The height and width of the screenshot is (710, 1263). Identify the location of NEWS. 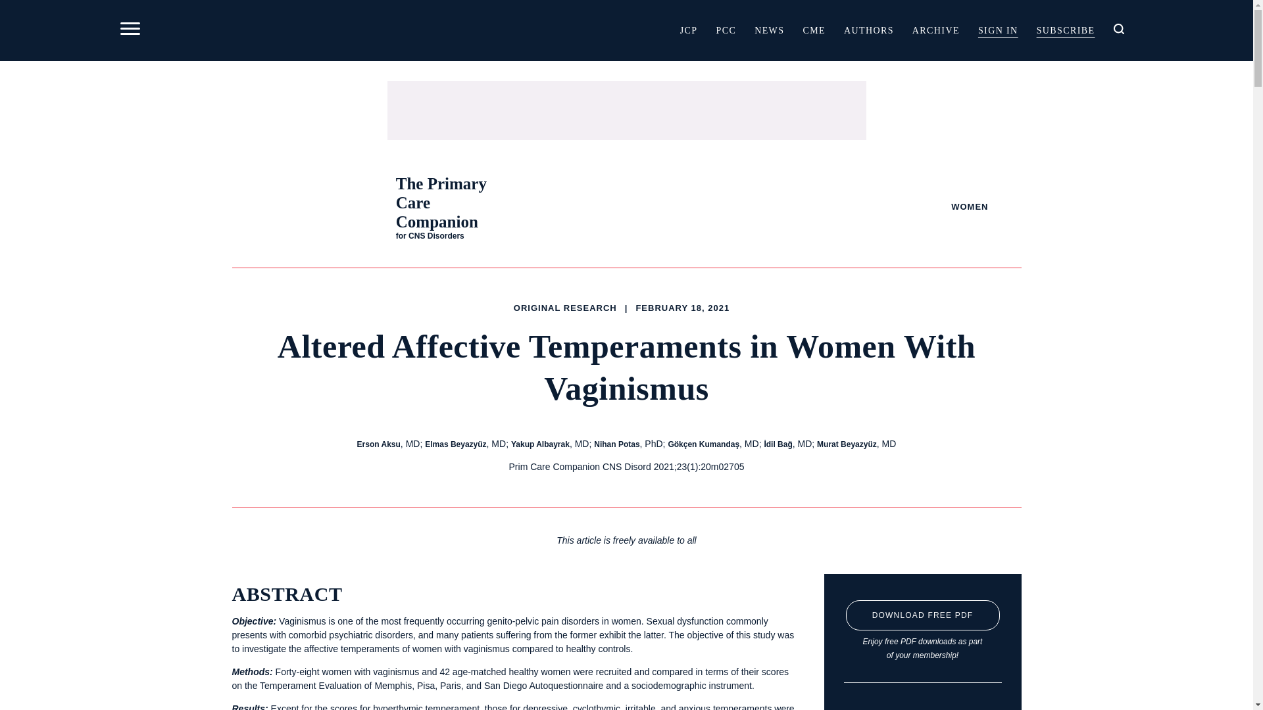
(768, 30).